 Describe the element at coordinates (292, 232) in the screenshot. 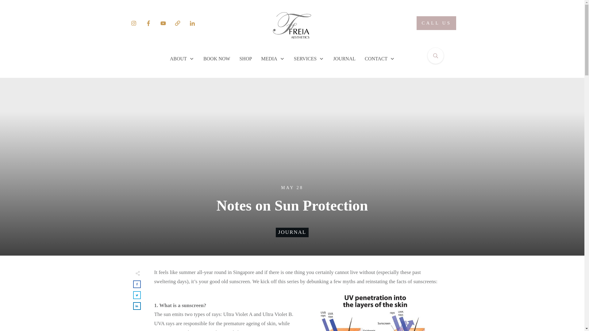

I see `journal` at that location.